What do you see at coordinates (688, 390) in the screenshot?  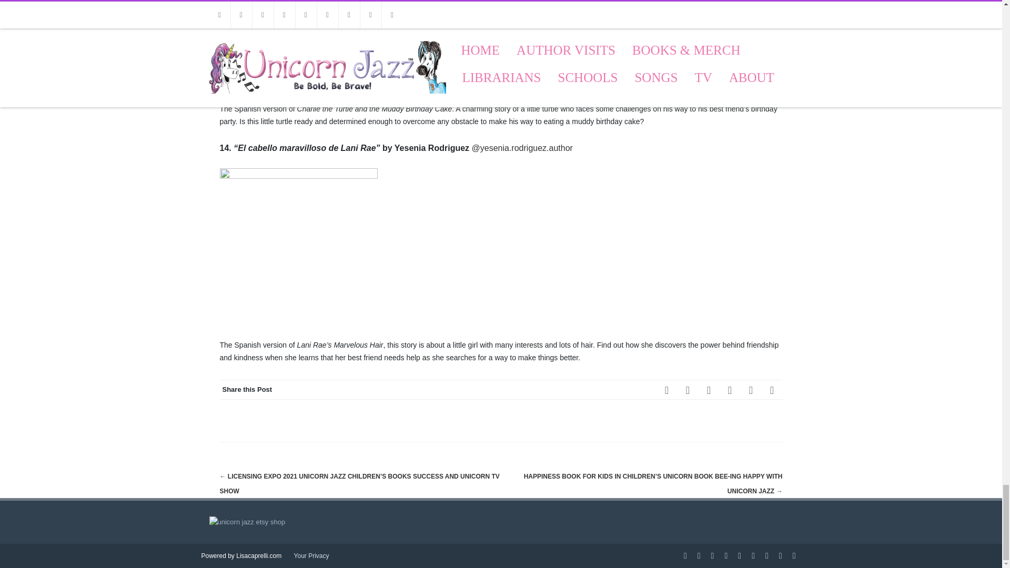 I see `Twitter` at bounding box center [688, 390].